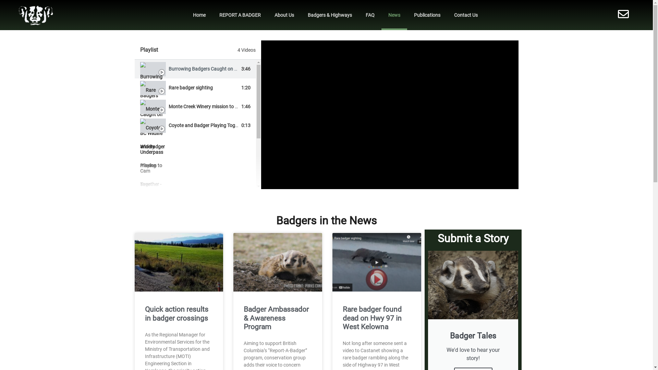 The image size is (658, 370). Describe the element at coordinates (176, 314) in the screenshot. I see `Quick action results in badger crossings` at that location.